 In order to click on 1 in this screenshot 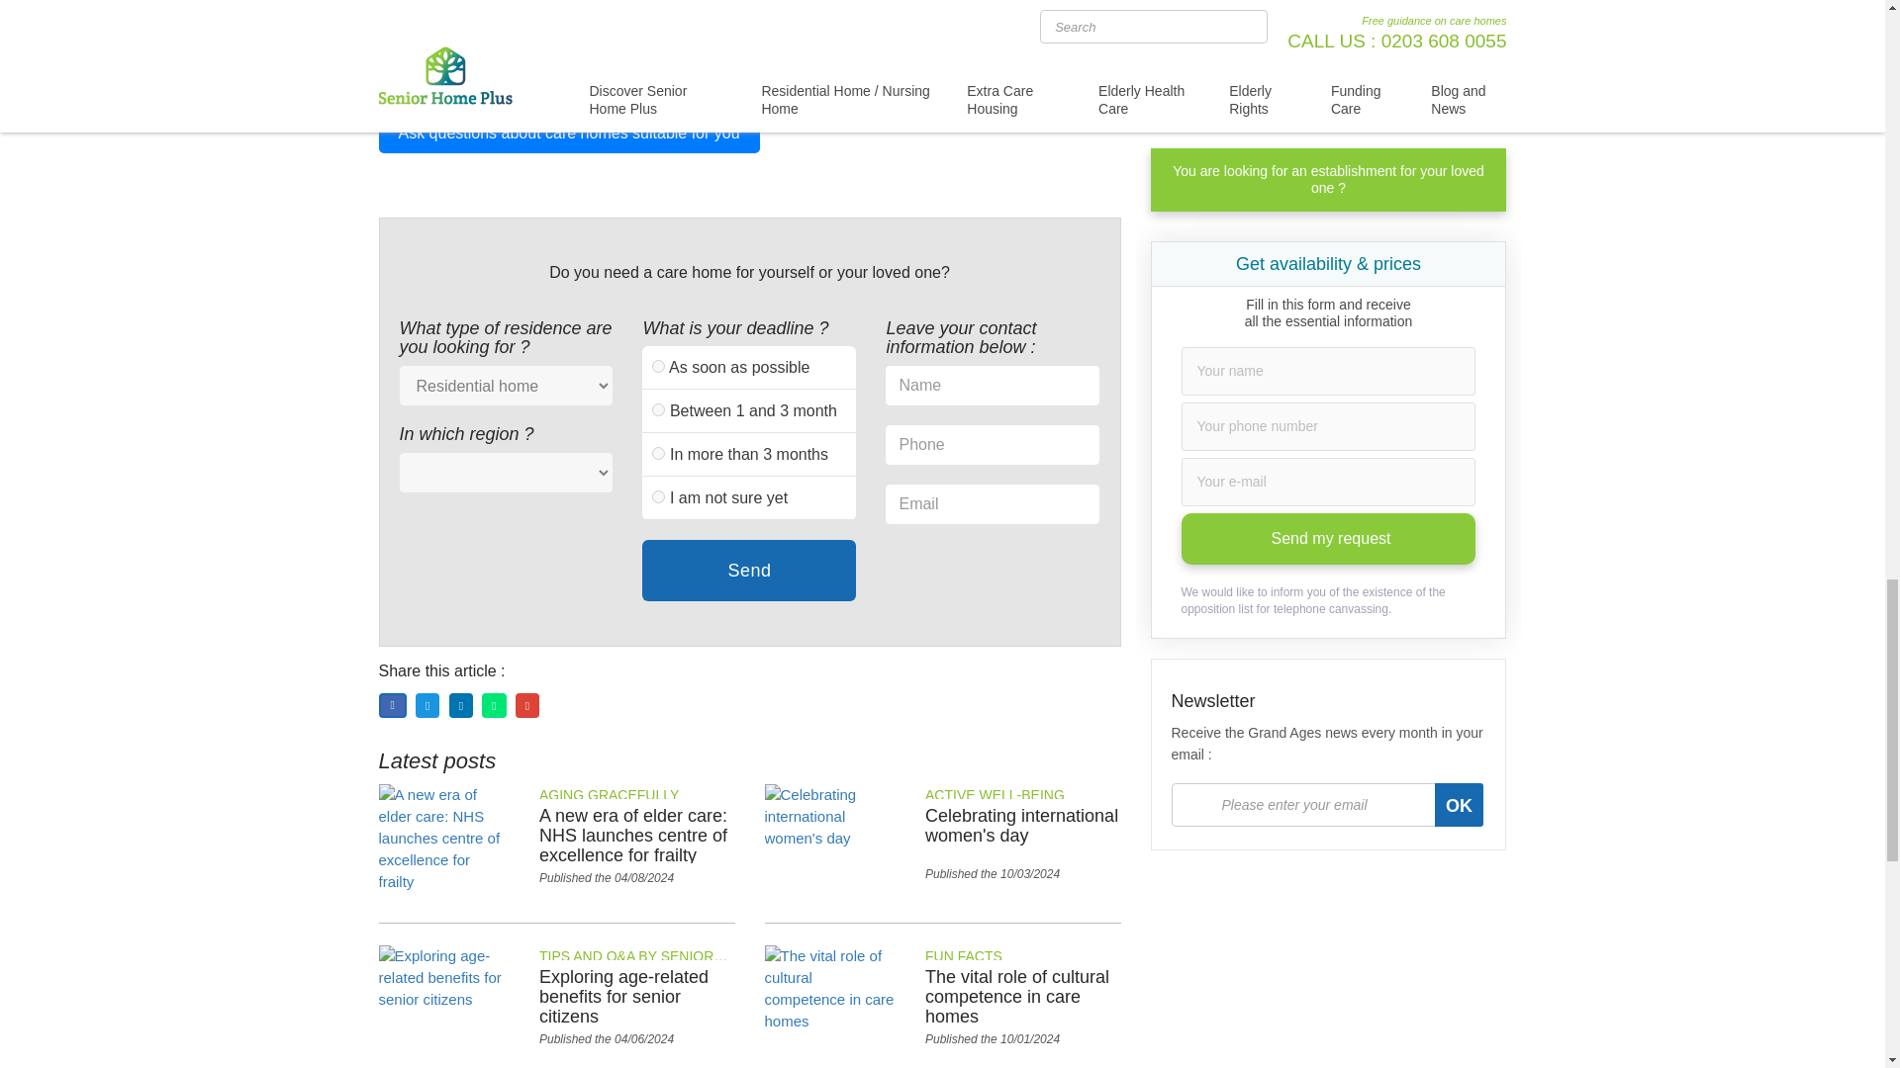, I will do `click(658, 366)`.